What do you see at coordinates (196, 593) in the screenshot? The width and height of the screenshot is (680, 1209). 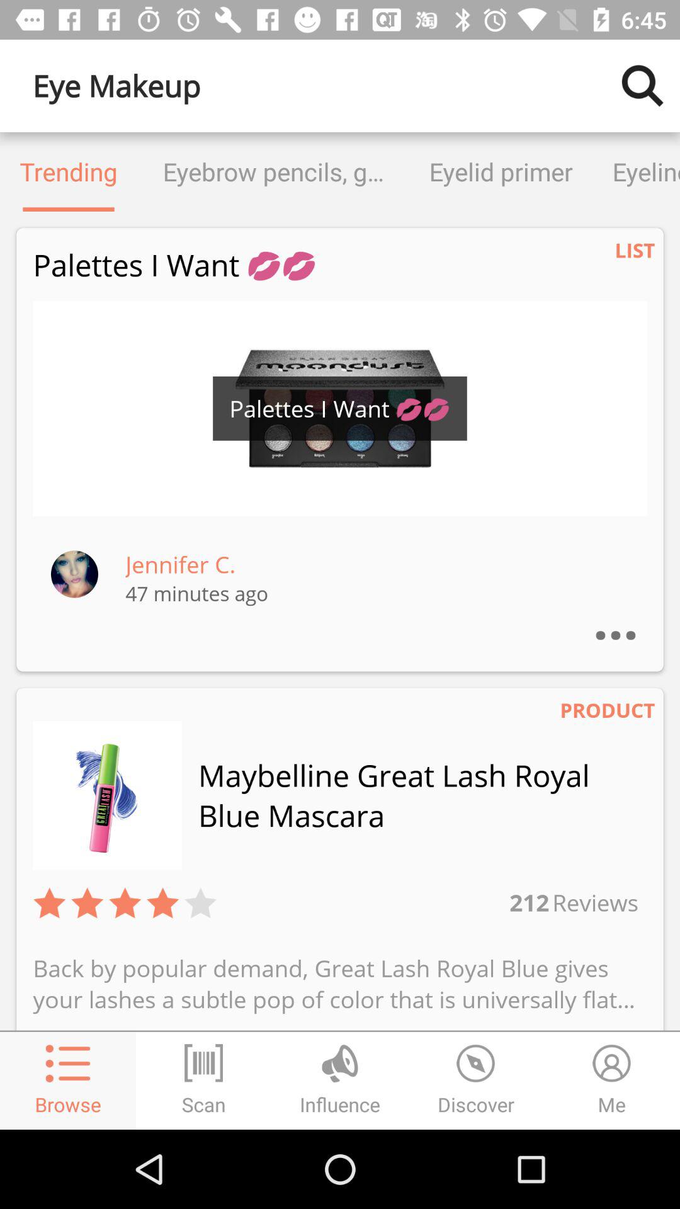 I see `swipe to 47 minutes ago icon` at bounding box center [196, 593].